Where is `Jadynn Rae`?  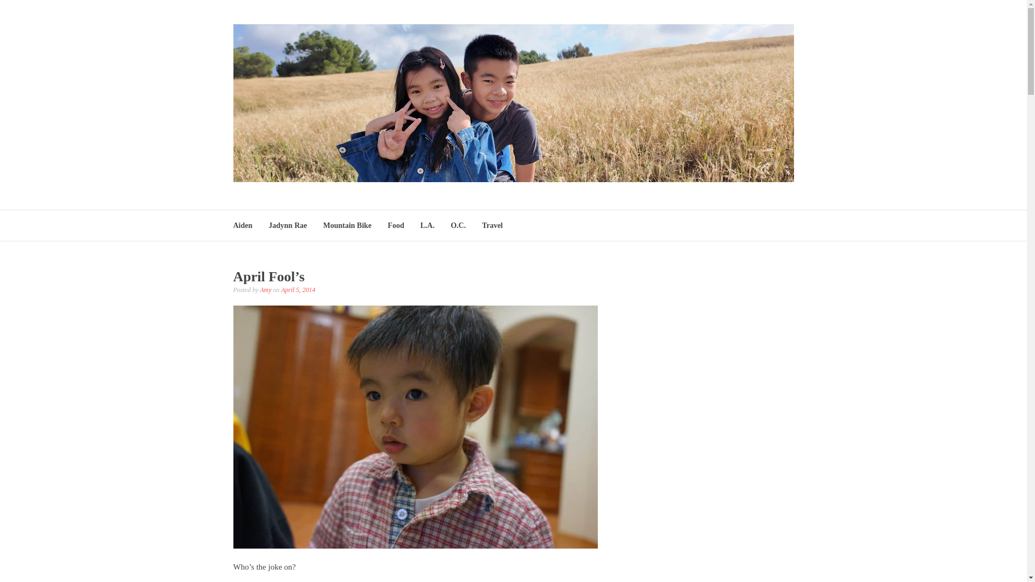
Jadynn Rae is located at coordinates (287, 225).